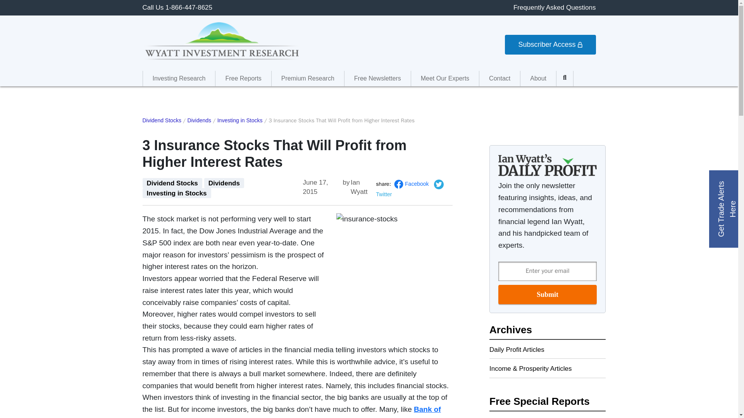 This screenshot has height=418, width=744. What do you see at coordinates (499, 78) in the screenshot?
I see `Contact` at bounding box center [499, 78].